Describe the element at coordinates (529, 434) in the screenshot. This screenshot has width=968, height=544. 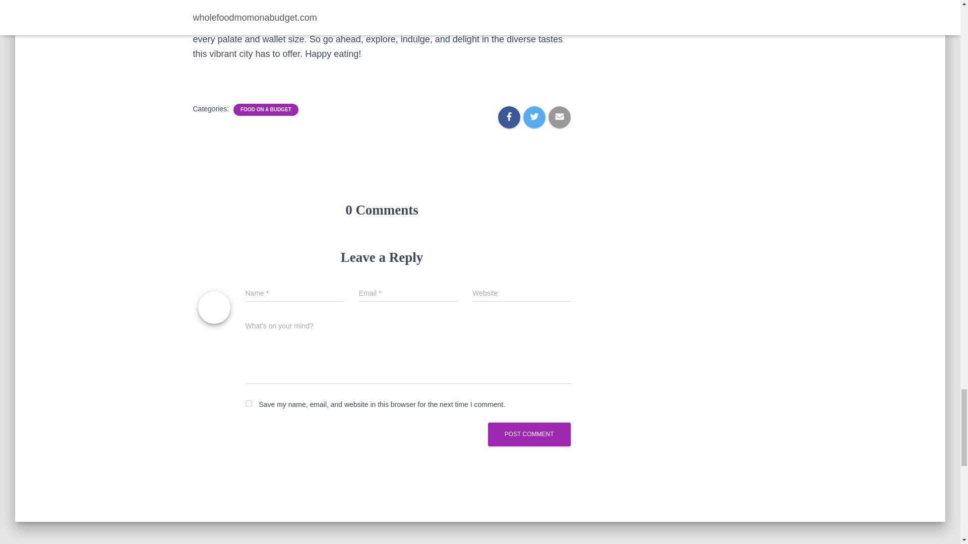
I see `Post Comment` at that location.